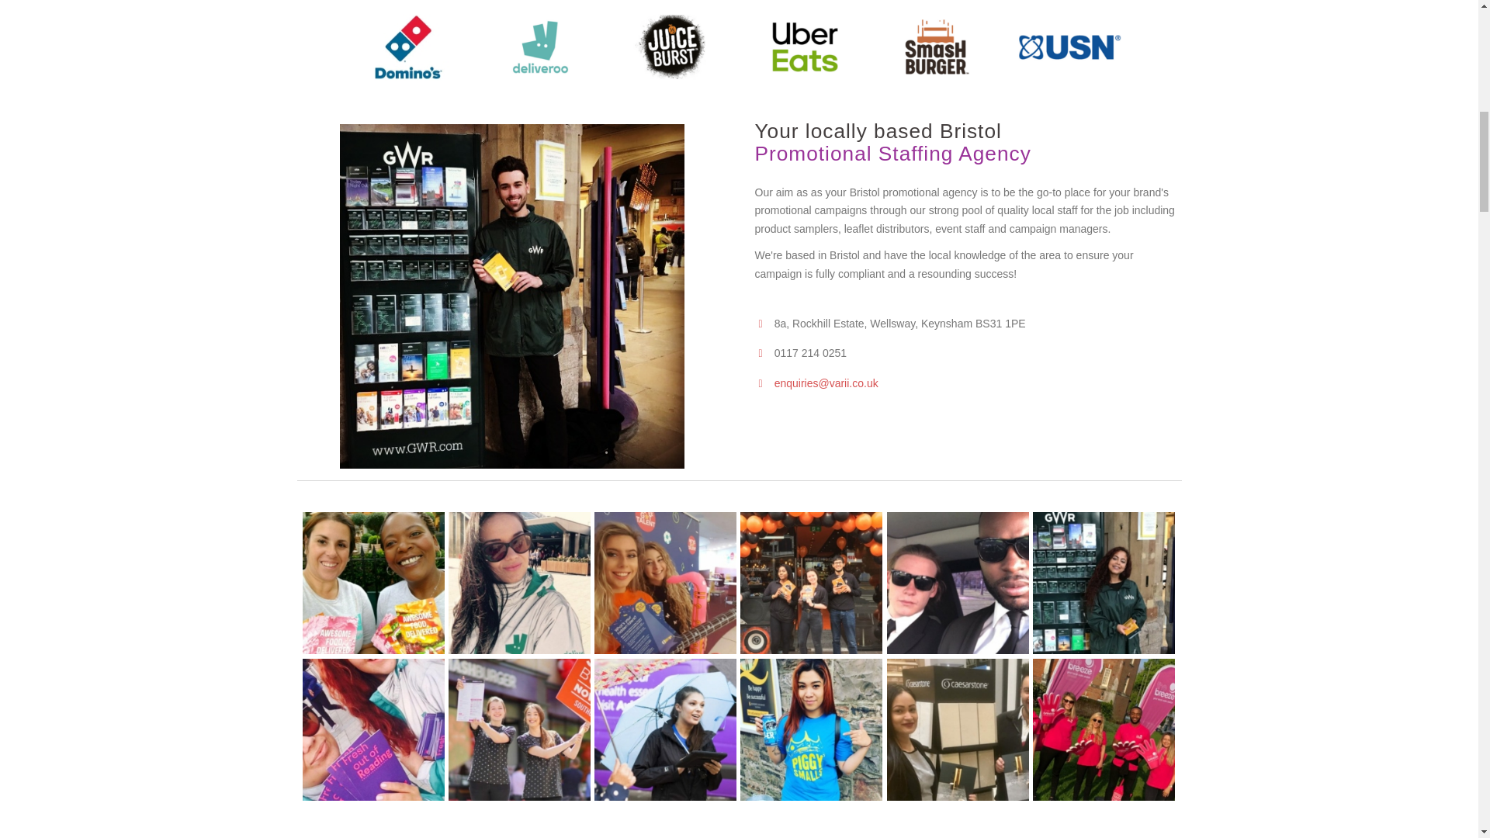 The height and width of the screenshot is (838, 1490). What do you see at coordinates (540, 47) in the screenshot?
I see `Deliveroo Clients logo` at bounding box center [540, 47].